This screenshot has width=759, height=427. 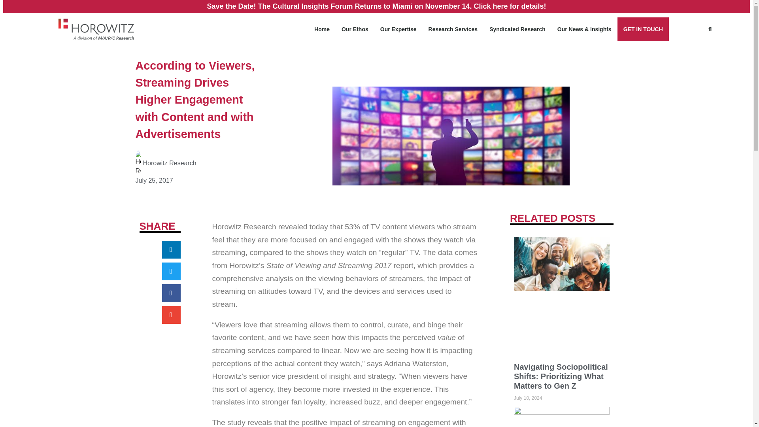 I want to click on Syndicated Research, so click(x=517, y=29).